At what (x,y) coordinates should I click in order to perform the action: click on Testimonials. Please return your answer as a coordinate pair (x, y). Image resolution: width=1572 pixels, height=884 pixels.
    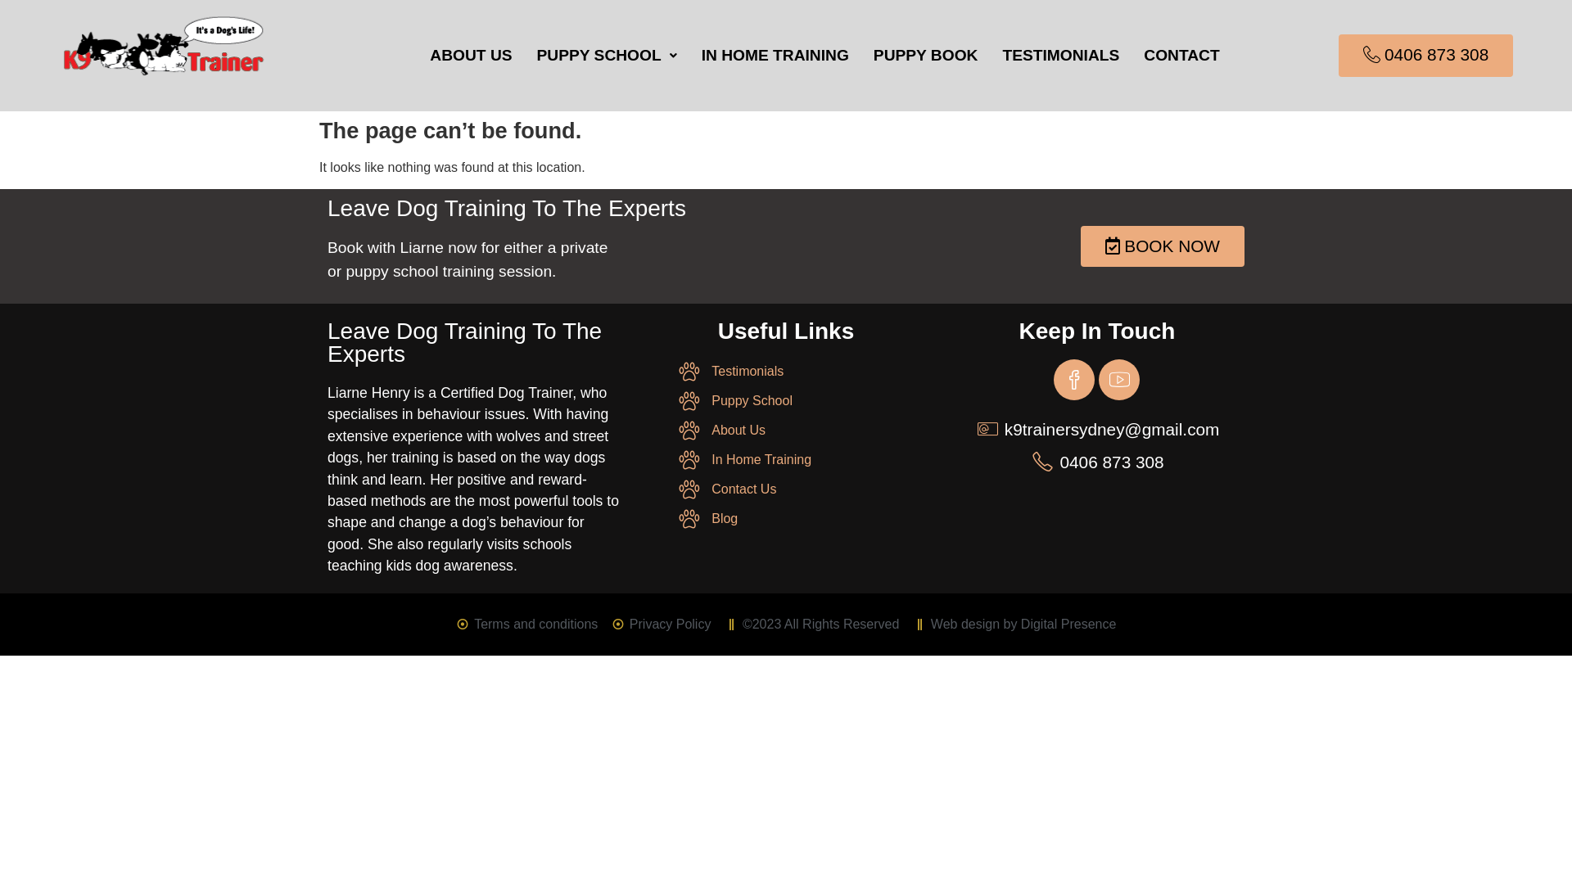
    Looking at the image, I should click on (786, 372).